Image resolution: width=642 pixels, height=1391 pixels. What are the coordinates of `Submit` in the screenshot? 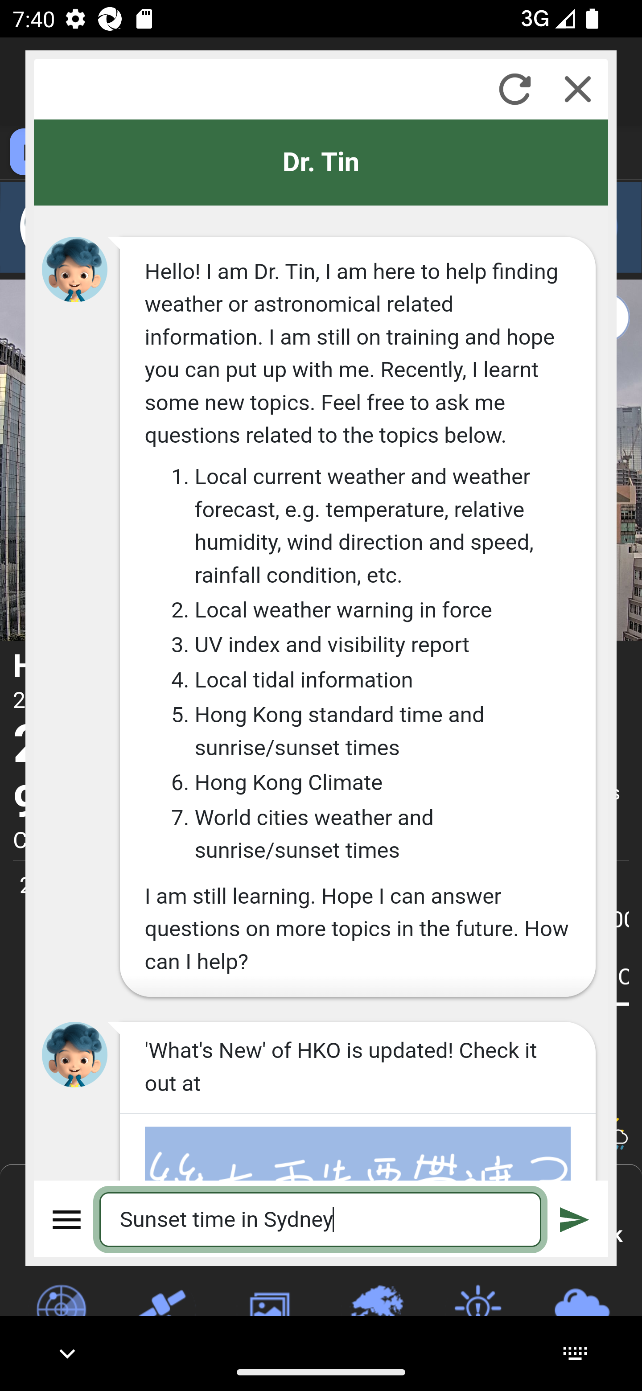 It's located at (575, 1219).